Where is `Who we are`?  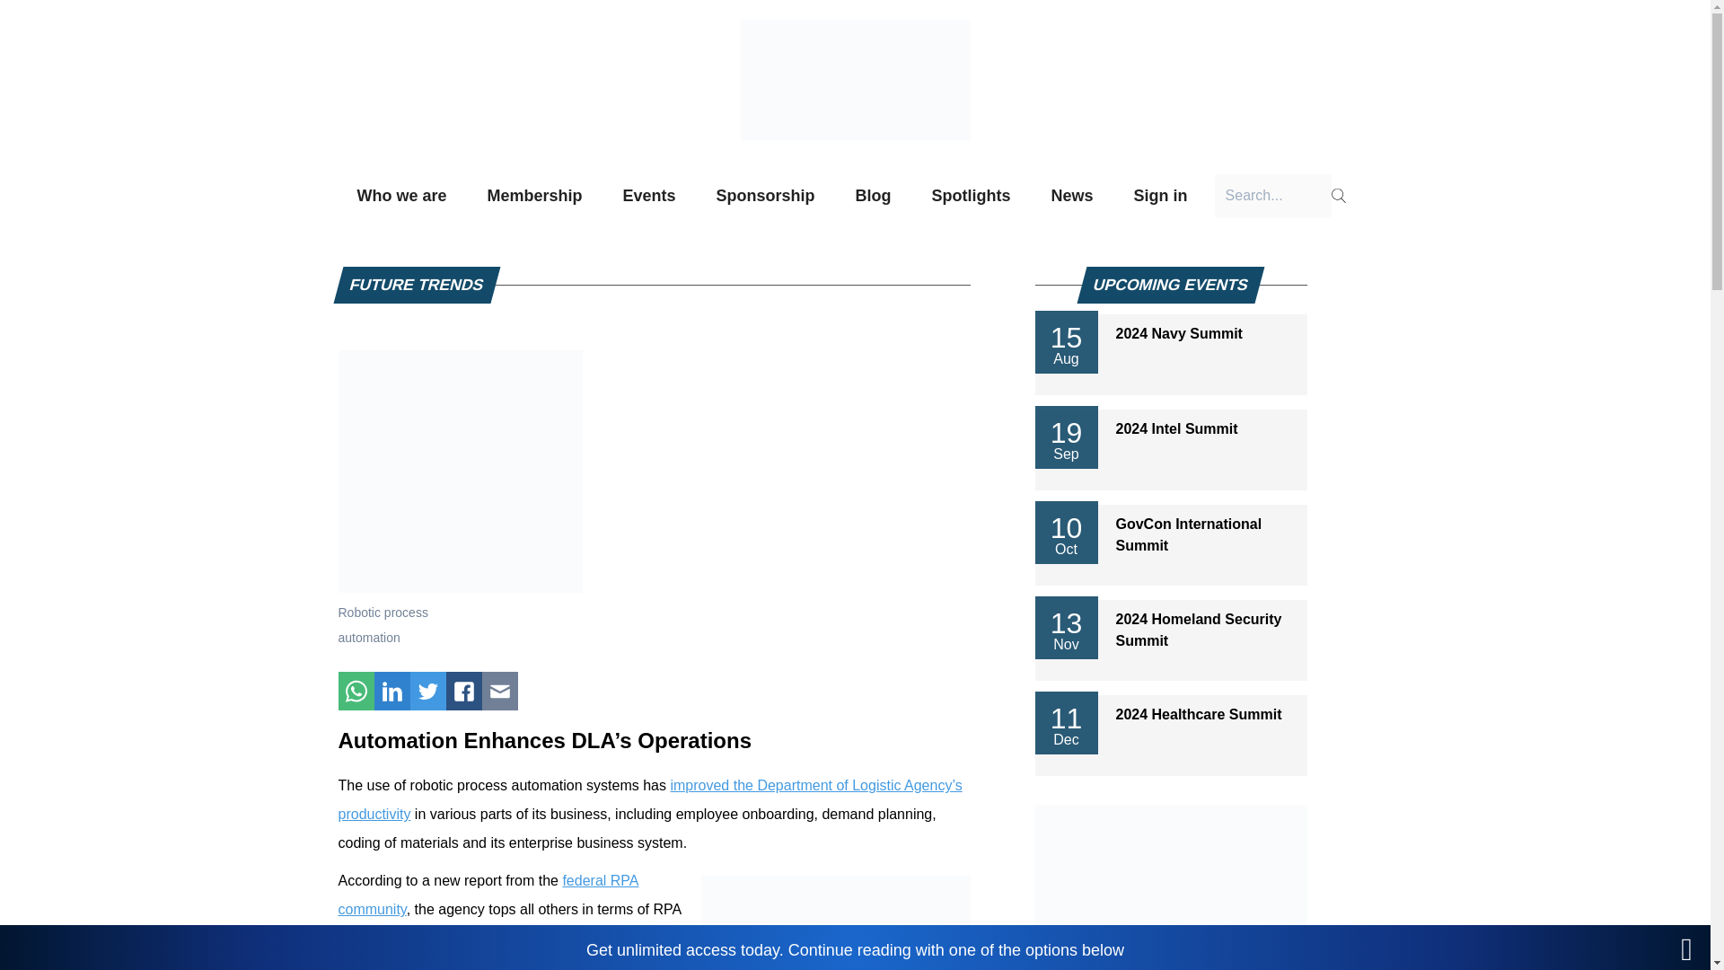 Who we are is located at coordinates (401, 195).